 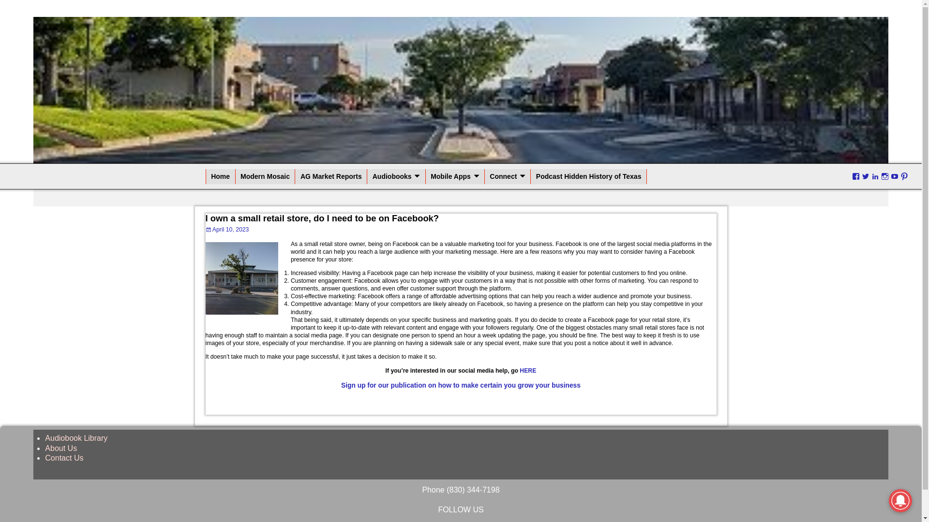 What do you see at coordinates (221, 176) in the screenshot?
I see `Home` at bounding box center [221, 176].